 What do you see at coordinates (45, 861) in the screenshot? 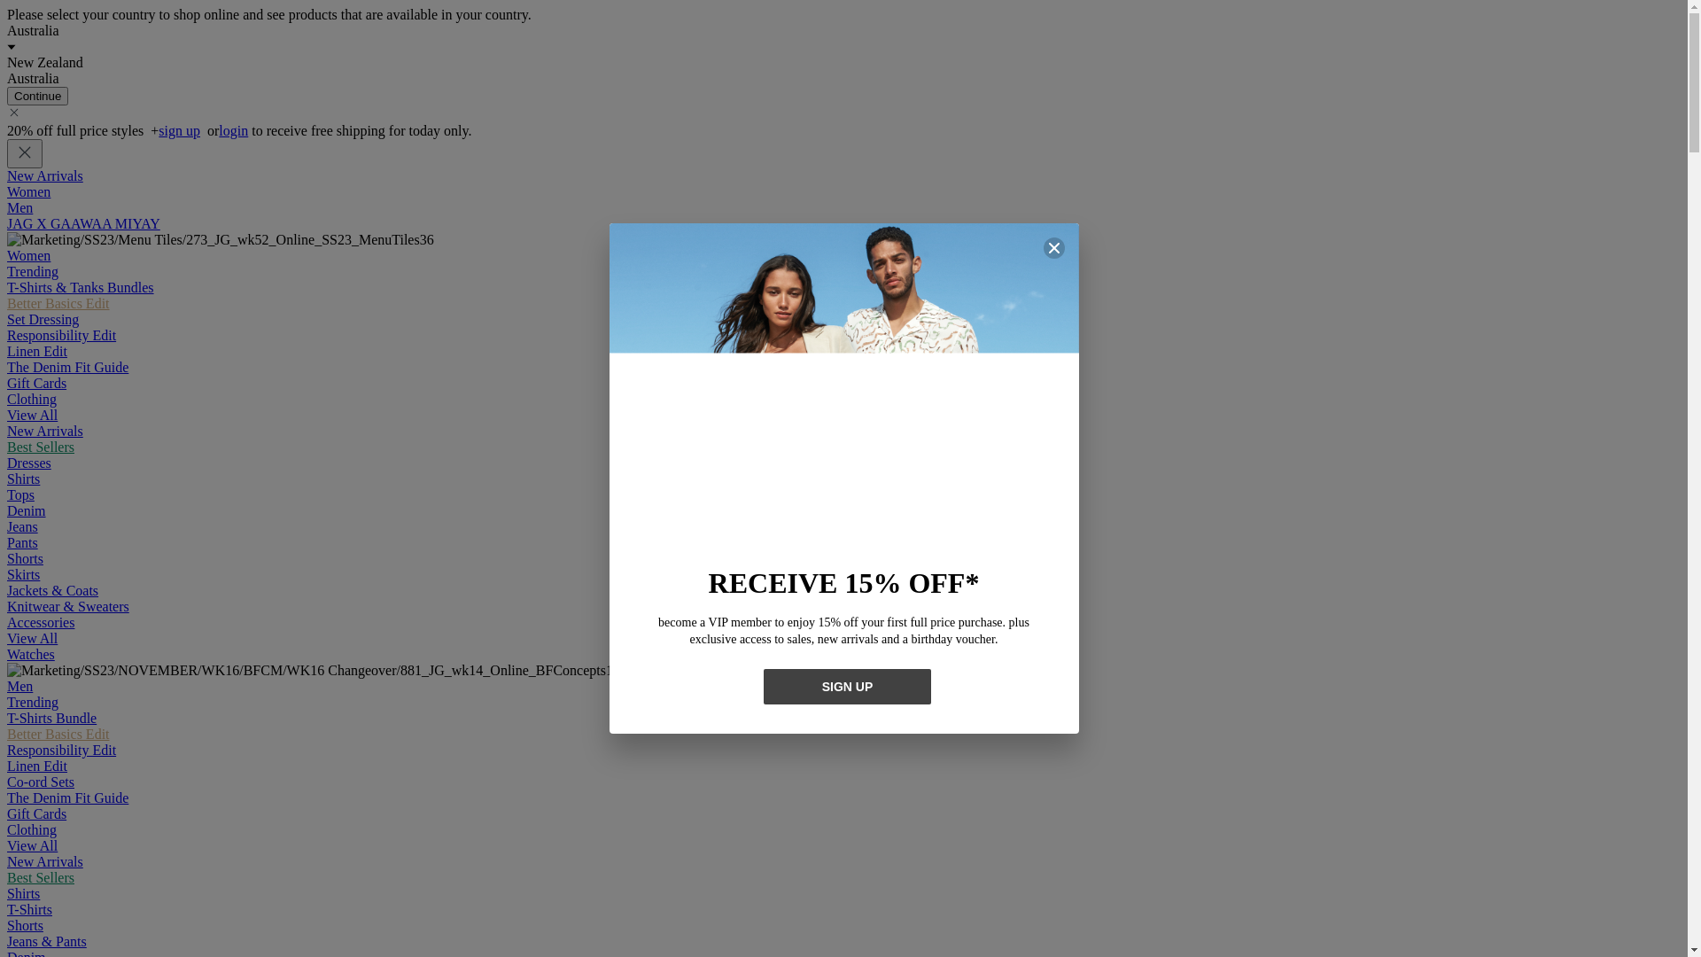
I see `New Arrivals` at bounding box center [45, 861].